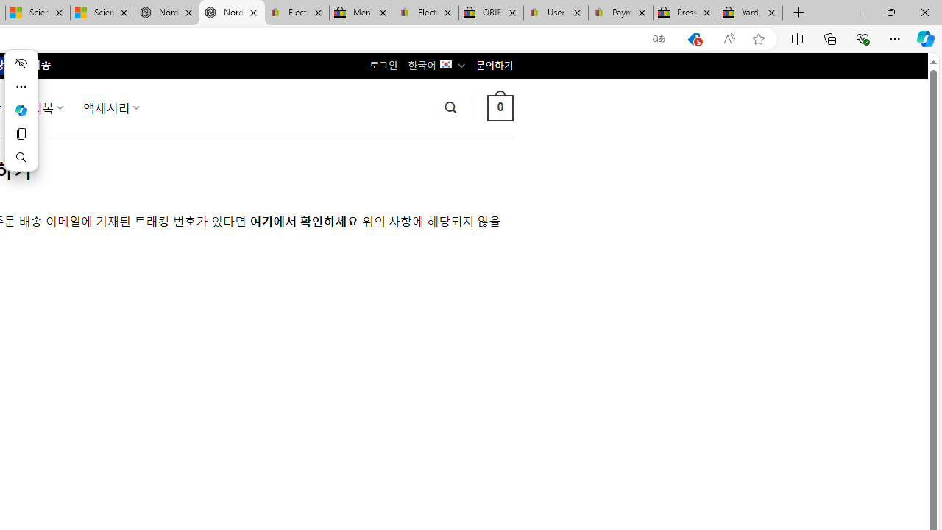 This screenshot has height=530, width=942. I want to click on Nordace - Summer Adventures 2024, so click(168, 13).